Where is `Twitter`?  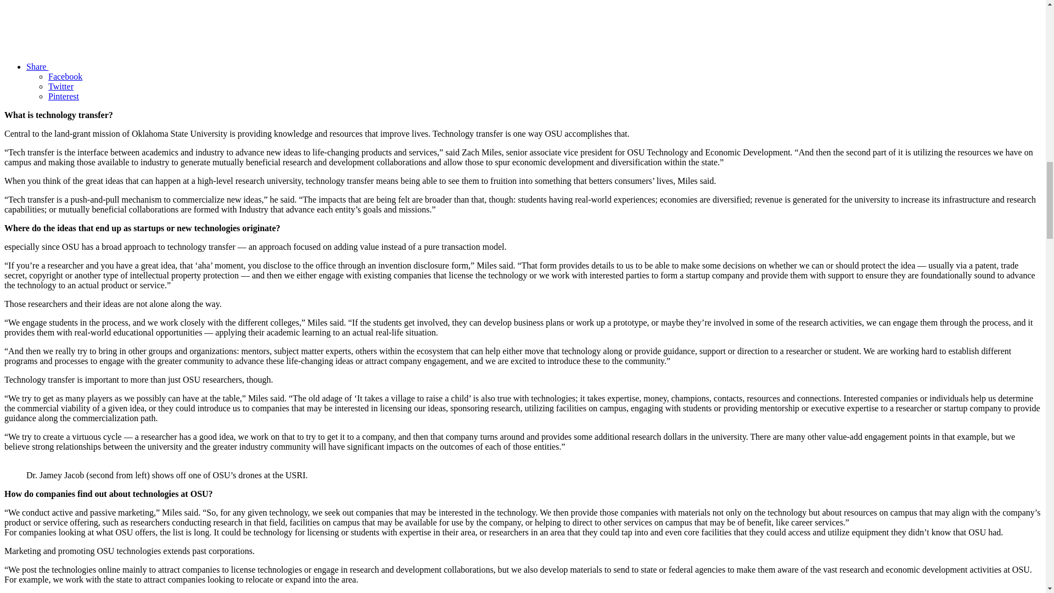
Twitter is located at coordinates (61, 87).